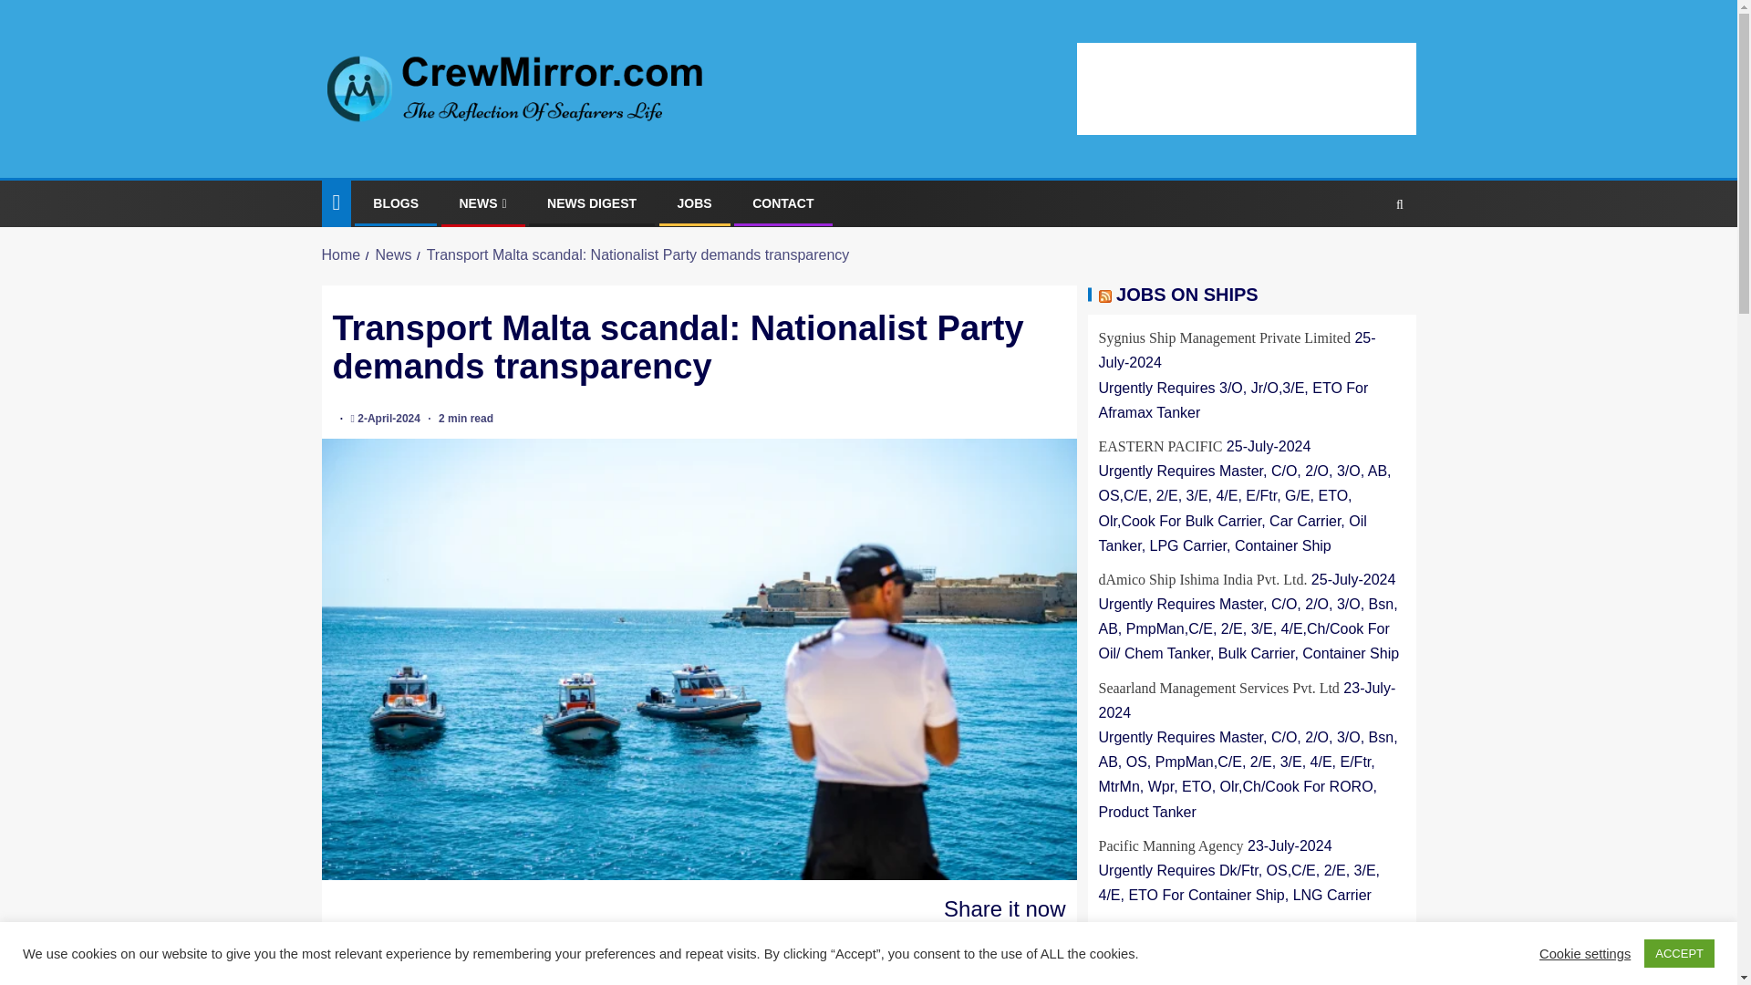 The width and height of the screenshot is (1751, 985). What do you see at coordinates (591, 202) in the screenshot?
I see `NEWS DIGEST` at bounding box center [591, 202].